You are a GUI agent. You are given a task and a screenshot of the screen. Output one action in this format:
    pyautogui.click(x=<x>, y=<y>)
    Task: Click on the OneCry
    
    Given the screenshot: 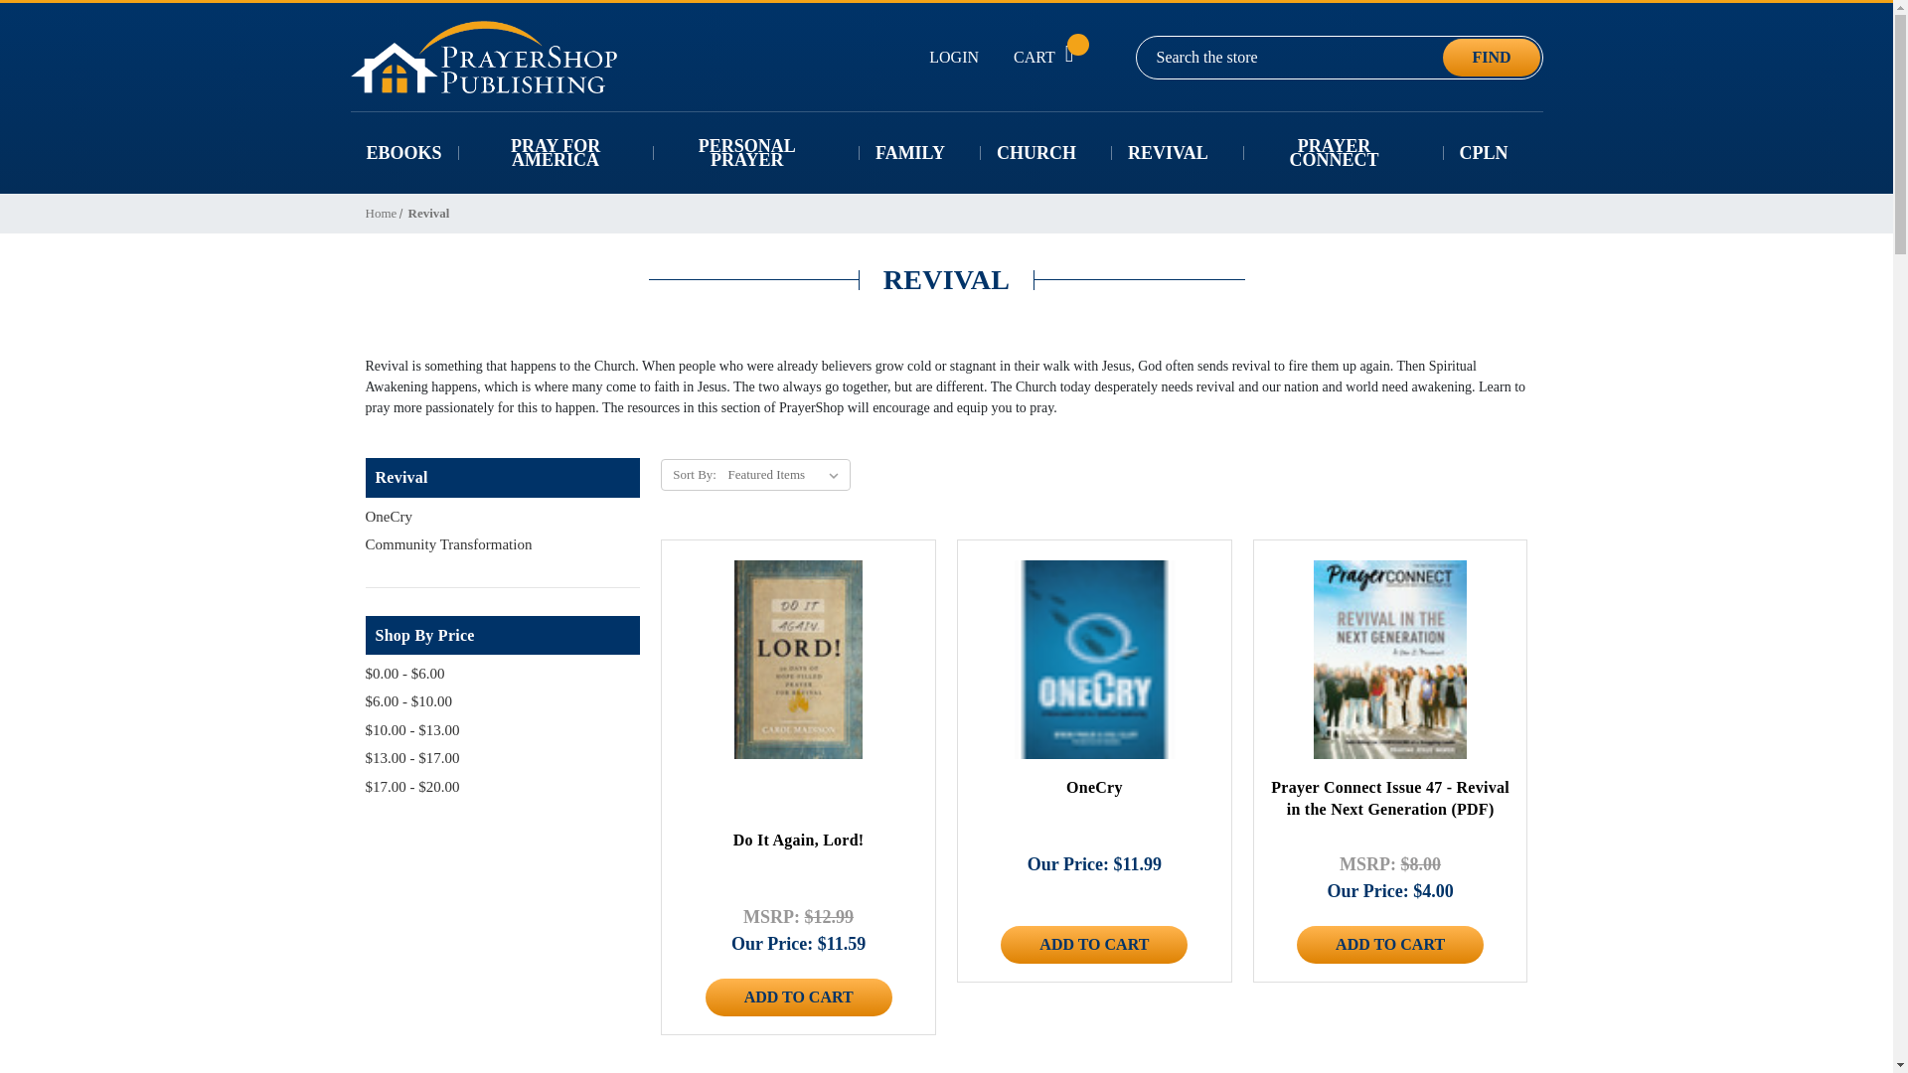 What is the action you would take?
    pyautogui.click(x=1093, y=659)
    